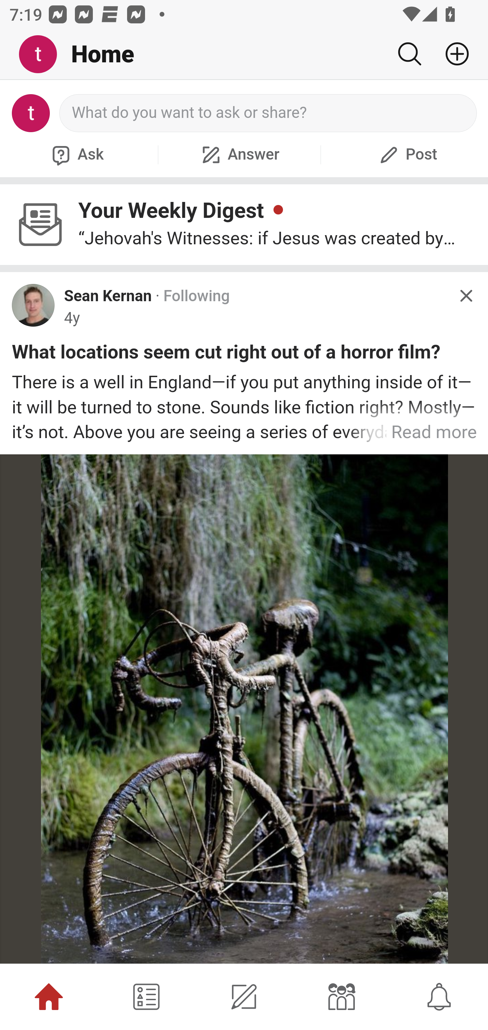 This screenshot has width=488, height=1030. What do you see at coordinates (452, 54) in the screenshot?
I see `Add` at bounding box center [452, 54].